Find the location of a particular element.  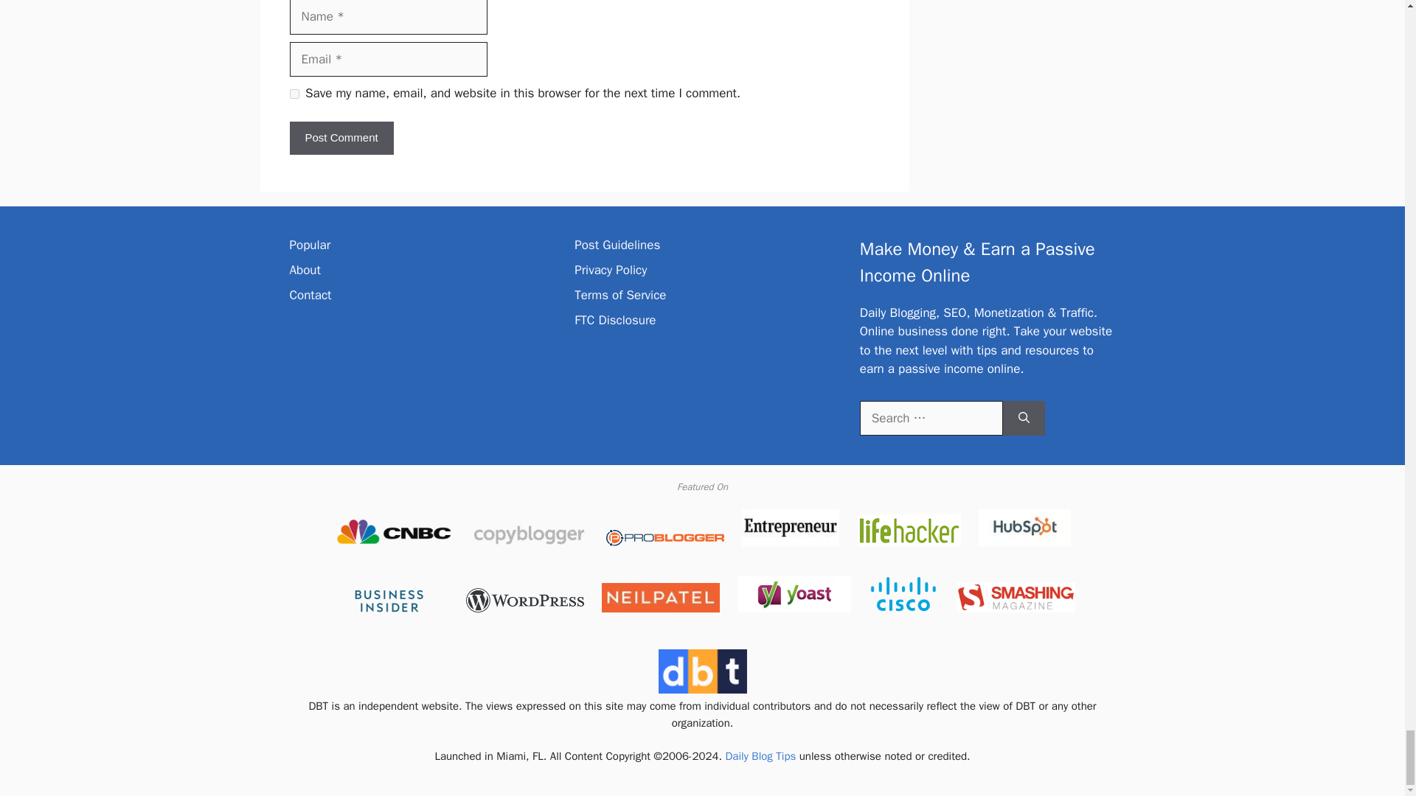

yes is located at coordinates (294, 93).